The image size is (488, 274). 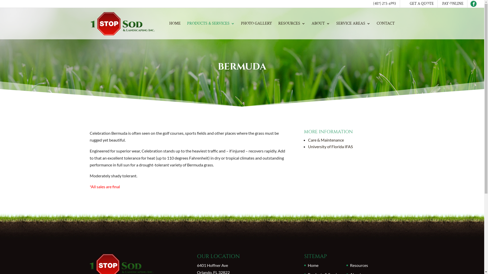 I want to click on CONTACT, so click(x=386, y=30).